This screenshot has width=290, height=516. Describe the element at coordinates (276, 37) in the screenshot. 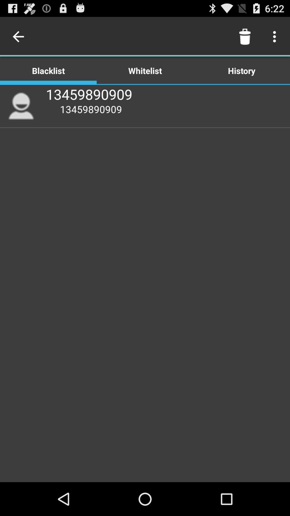

I see `open the item above history item` at that location.